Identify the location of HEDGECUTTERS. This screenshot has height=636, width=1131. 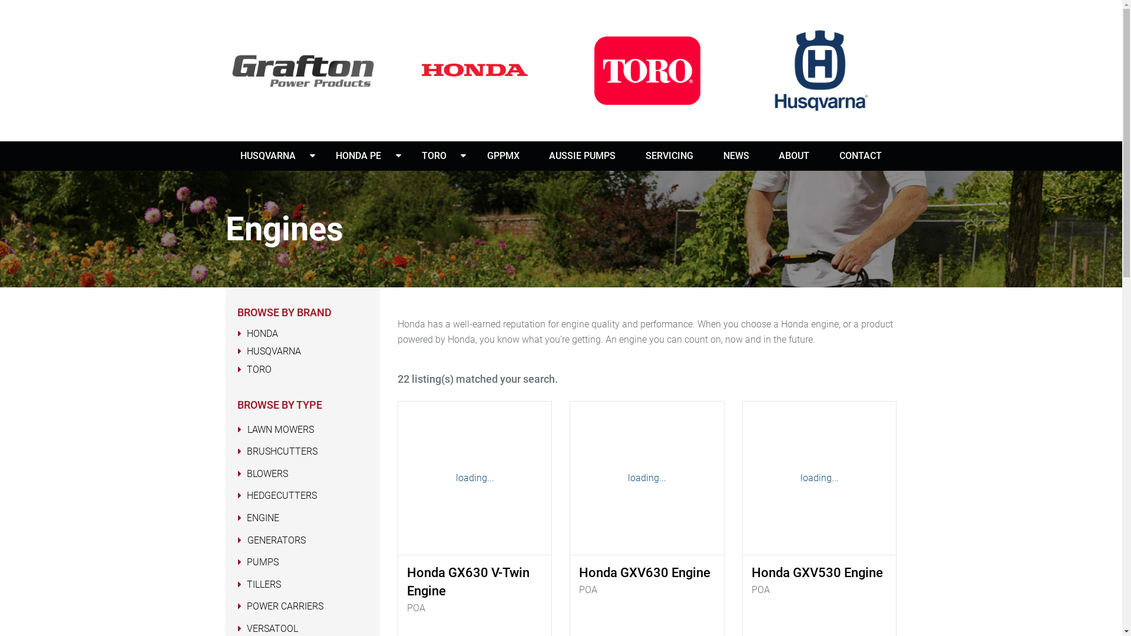
(282, 496).